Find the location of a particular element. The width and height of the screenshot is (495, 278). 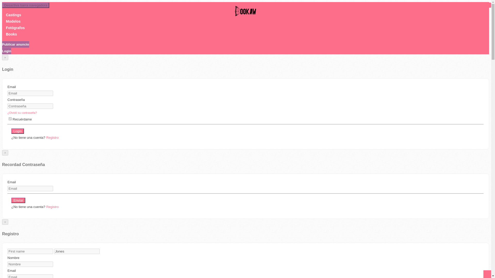

Publicar anuncio is located at coordinates (15, 44).